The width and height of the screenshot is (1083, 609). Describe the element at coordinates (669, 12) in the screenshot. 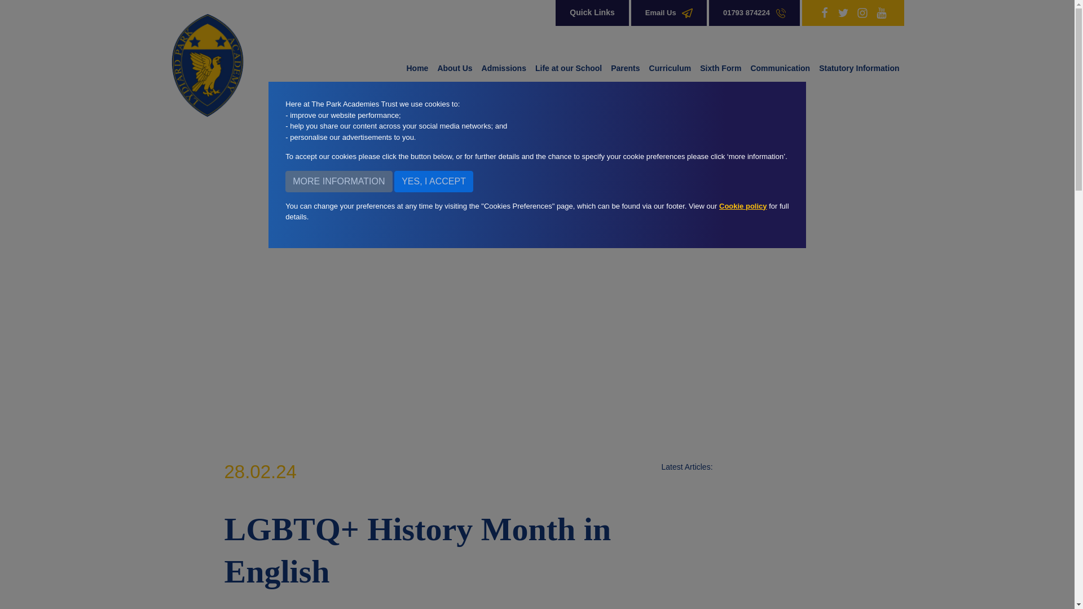

I see `Email Us  ` at that location.